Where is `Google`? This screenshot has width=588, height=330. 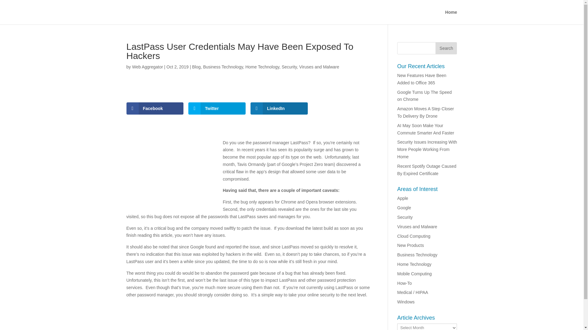 Google is located at coordinates (404, 207).